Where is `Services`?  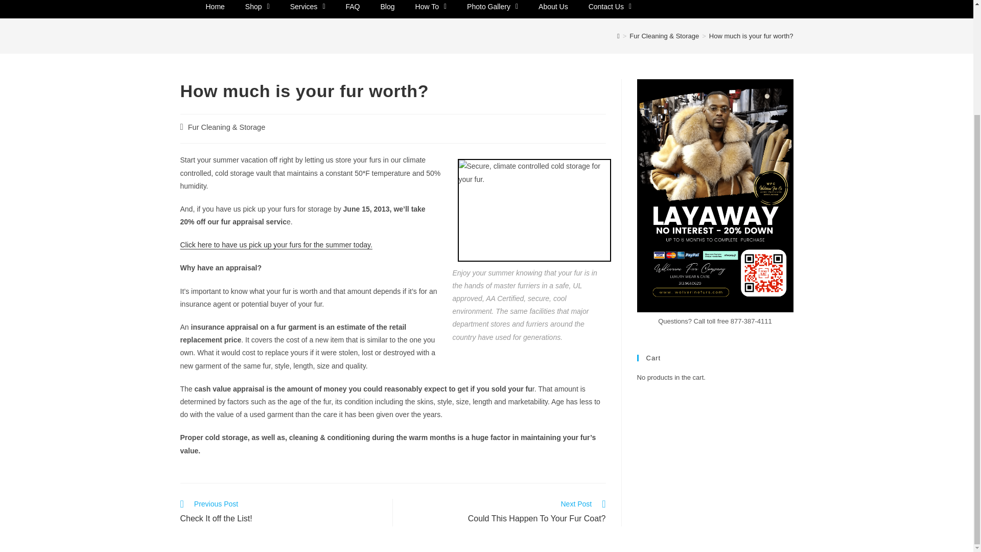 Services is located at coordinates (308, 9).